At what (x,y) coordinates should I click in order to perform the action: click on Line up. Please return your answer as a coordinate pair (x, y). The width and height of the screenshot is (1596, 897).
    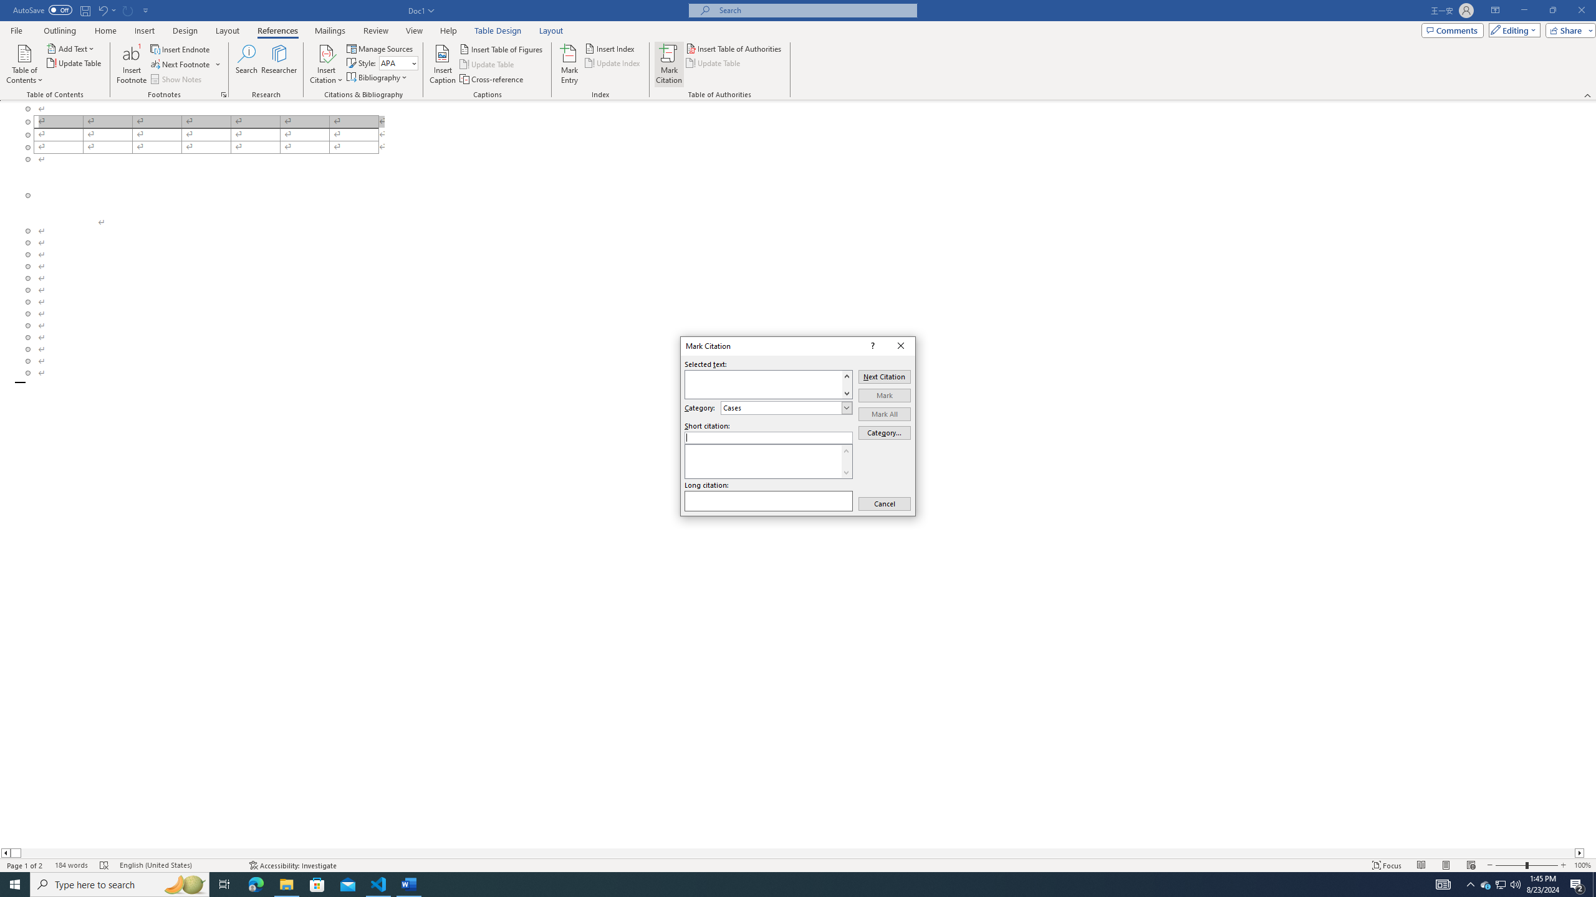
    Looking at the image, I should click on (847, 450).